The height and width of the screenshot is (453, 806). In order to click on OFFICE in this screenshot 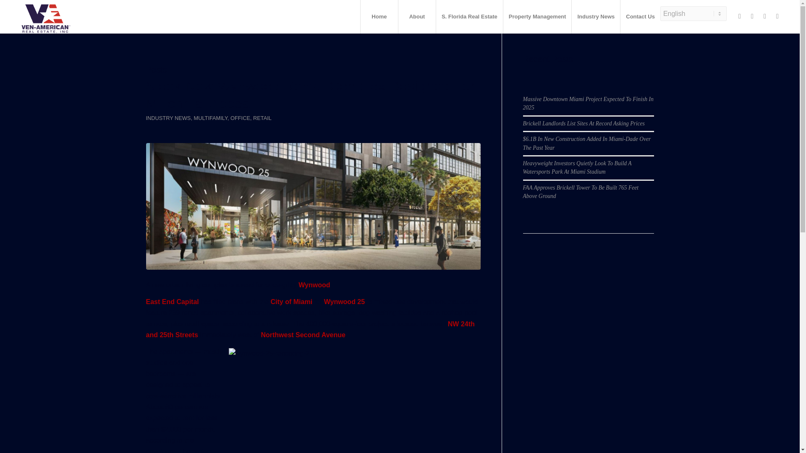, I will do `click(240, 118)`.